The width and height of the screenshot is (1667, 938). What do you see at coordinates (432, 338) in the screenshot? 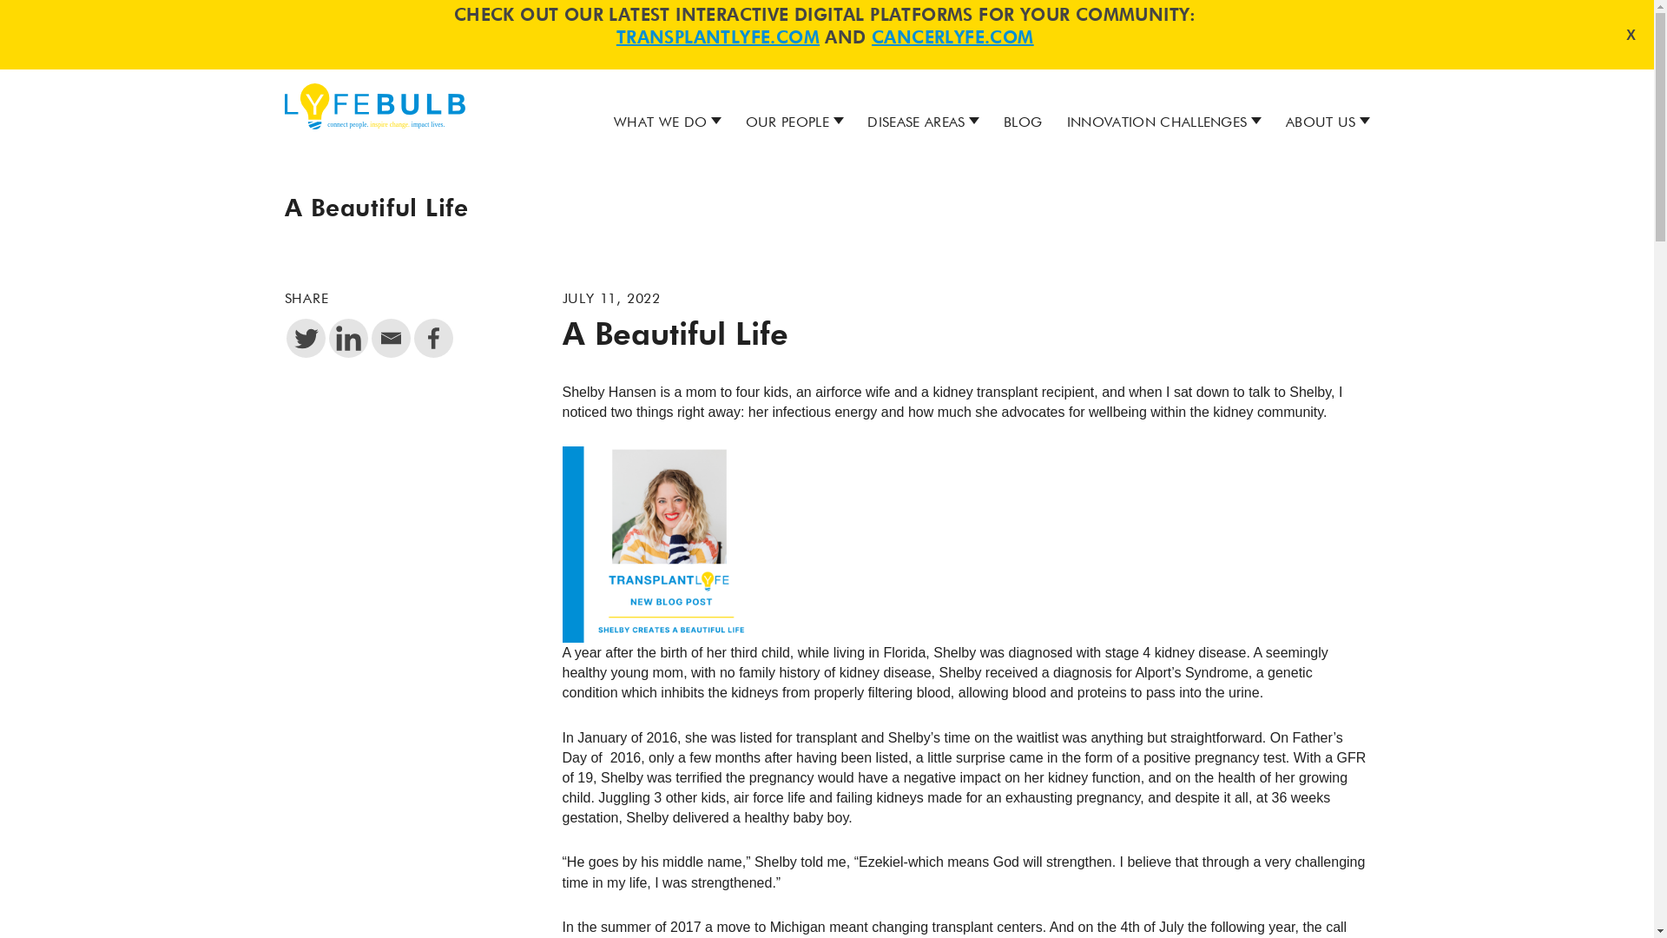
I see `Facebook` at bounding box center [432, 338].